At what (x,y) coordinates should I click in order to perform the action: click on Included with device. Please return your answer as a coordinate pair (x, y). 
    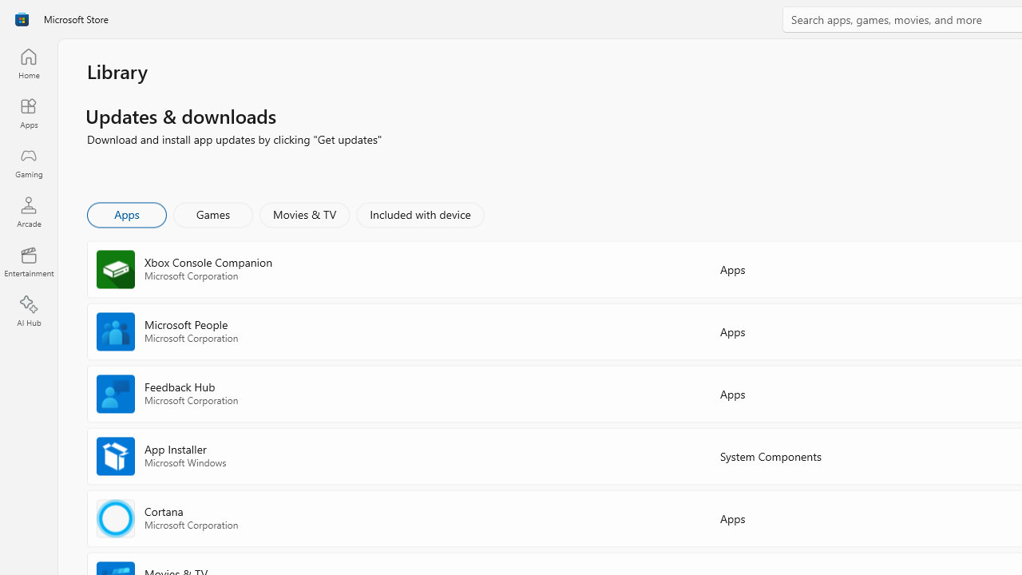
    Looking at the image, I should click on (419, 214).